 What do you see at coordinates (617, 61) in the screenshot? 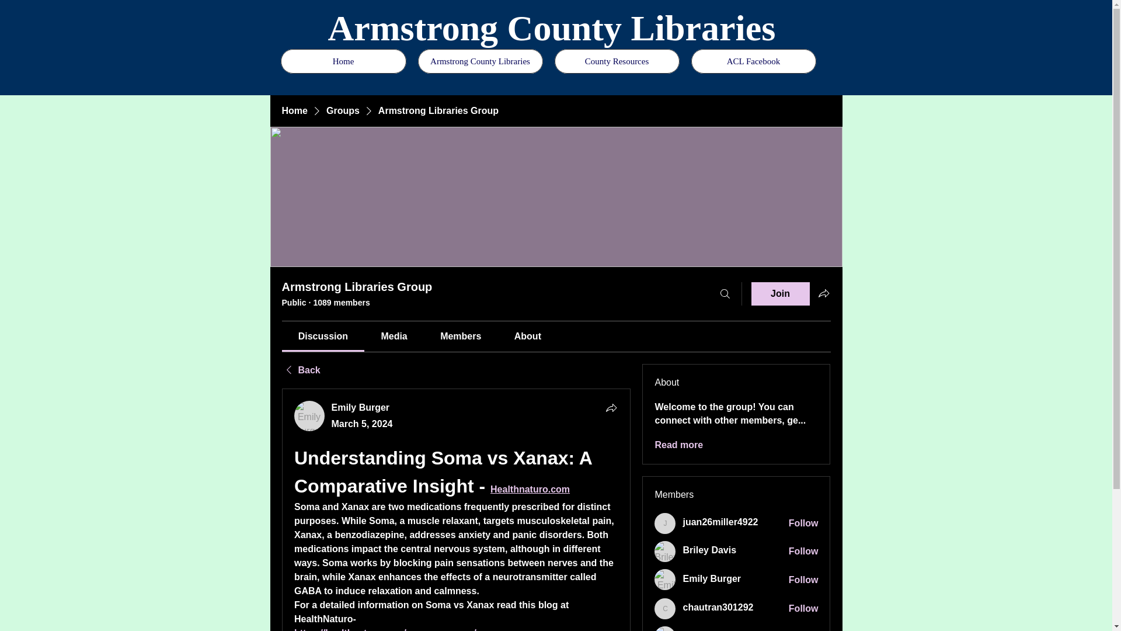
I see `County Resources` at bounding box center [617, 61].